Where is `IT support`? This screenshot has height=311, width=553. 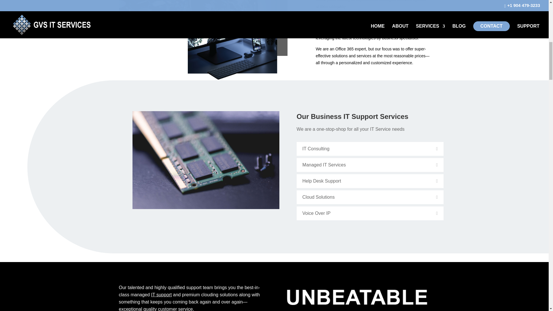 IT support is located at coordinates (161, 295).